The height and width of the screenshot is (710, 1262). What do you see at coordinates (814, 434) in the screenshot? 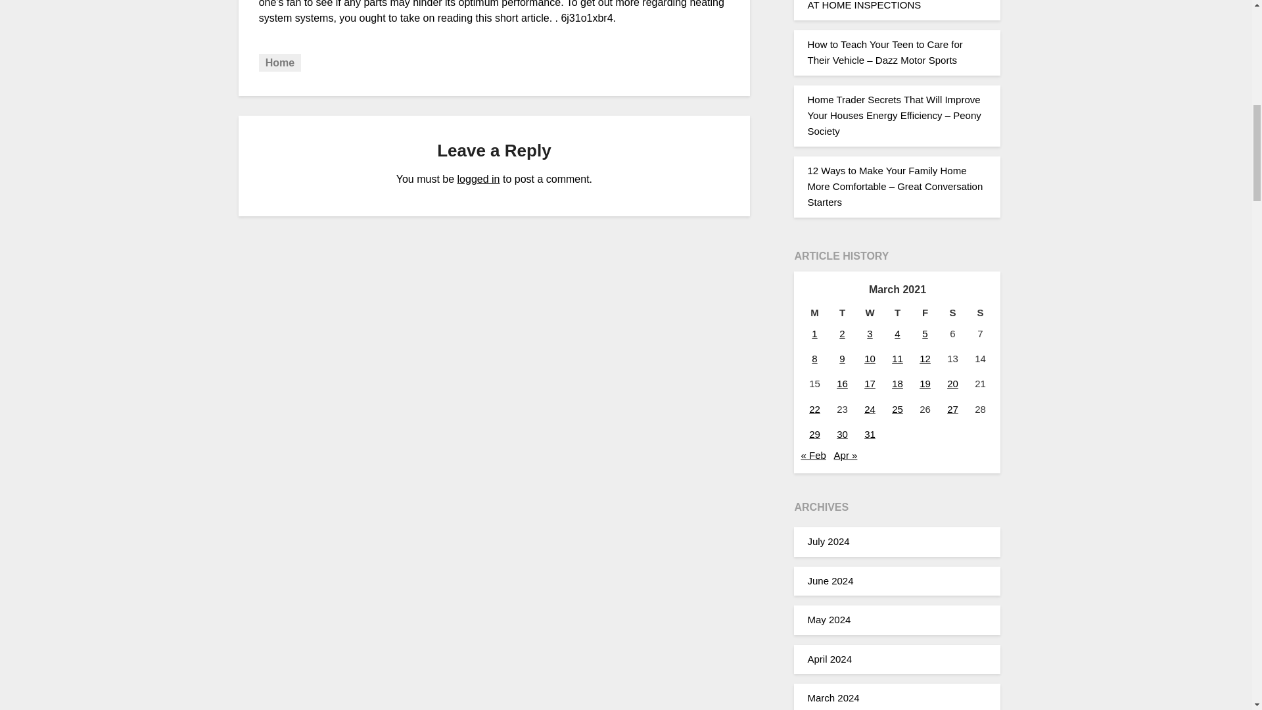
I see `29` at bounding box center [814, 434].